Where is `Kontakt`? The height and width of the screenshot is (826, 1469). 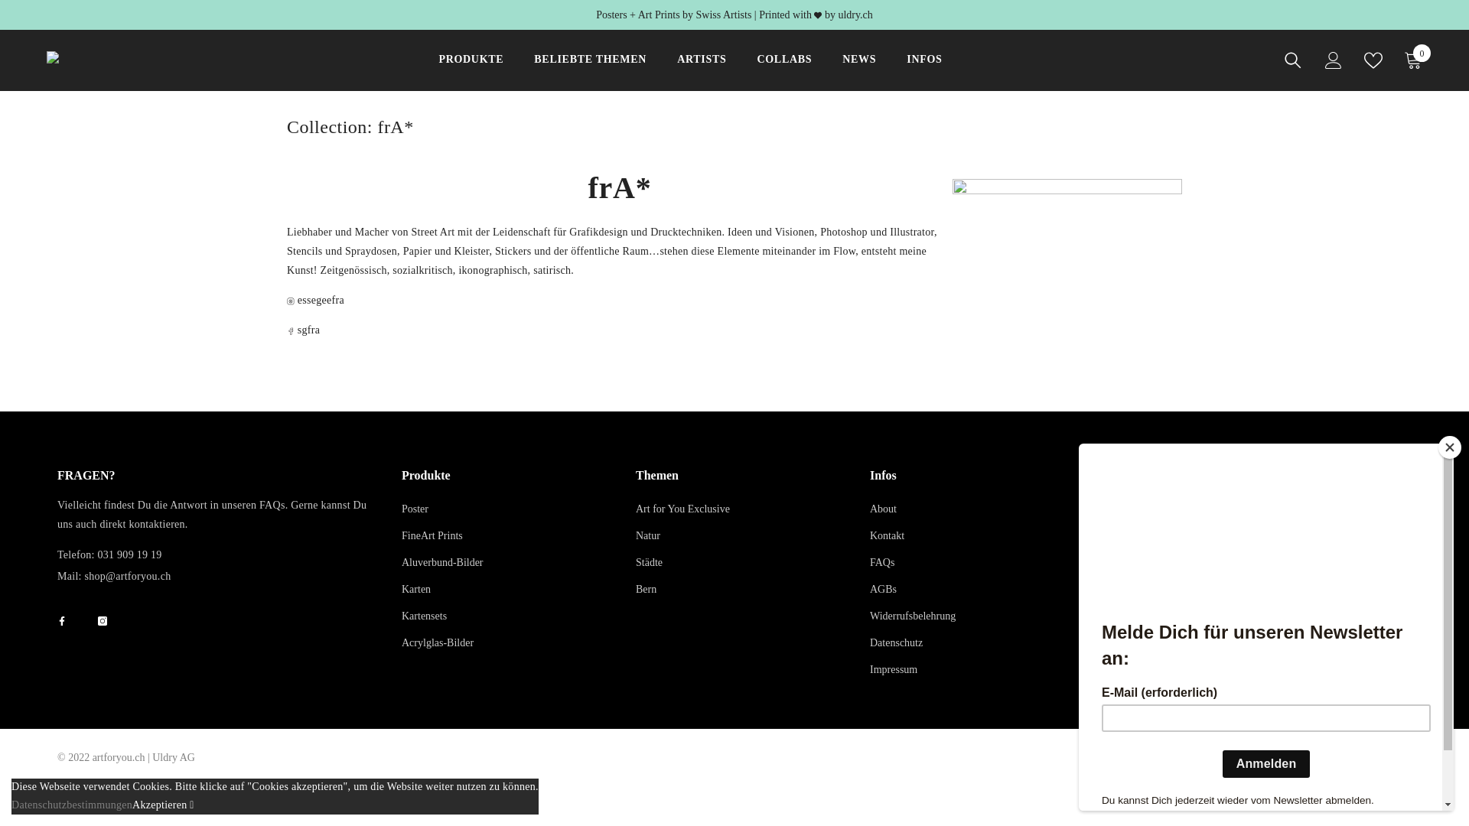
Kontakt is located at coordinates (888, 535).